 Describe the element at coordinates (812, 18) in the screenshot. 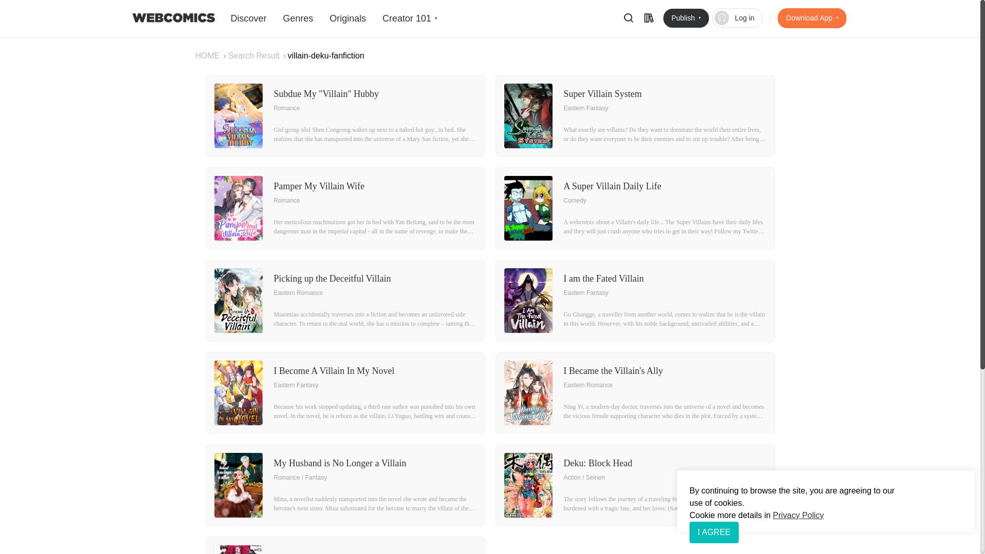

I see `search` at that location.